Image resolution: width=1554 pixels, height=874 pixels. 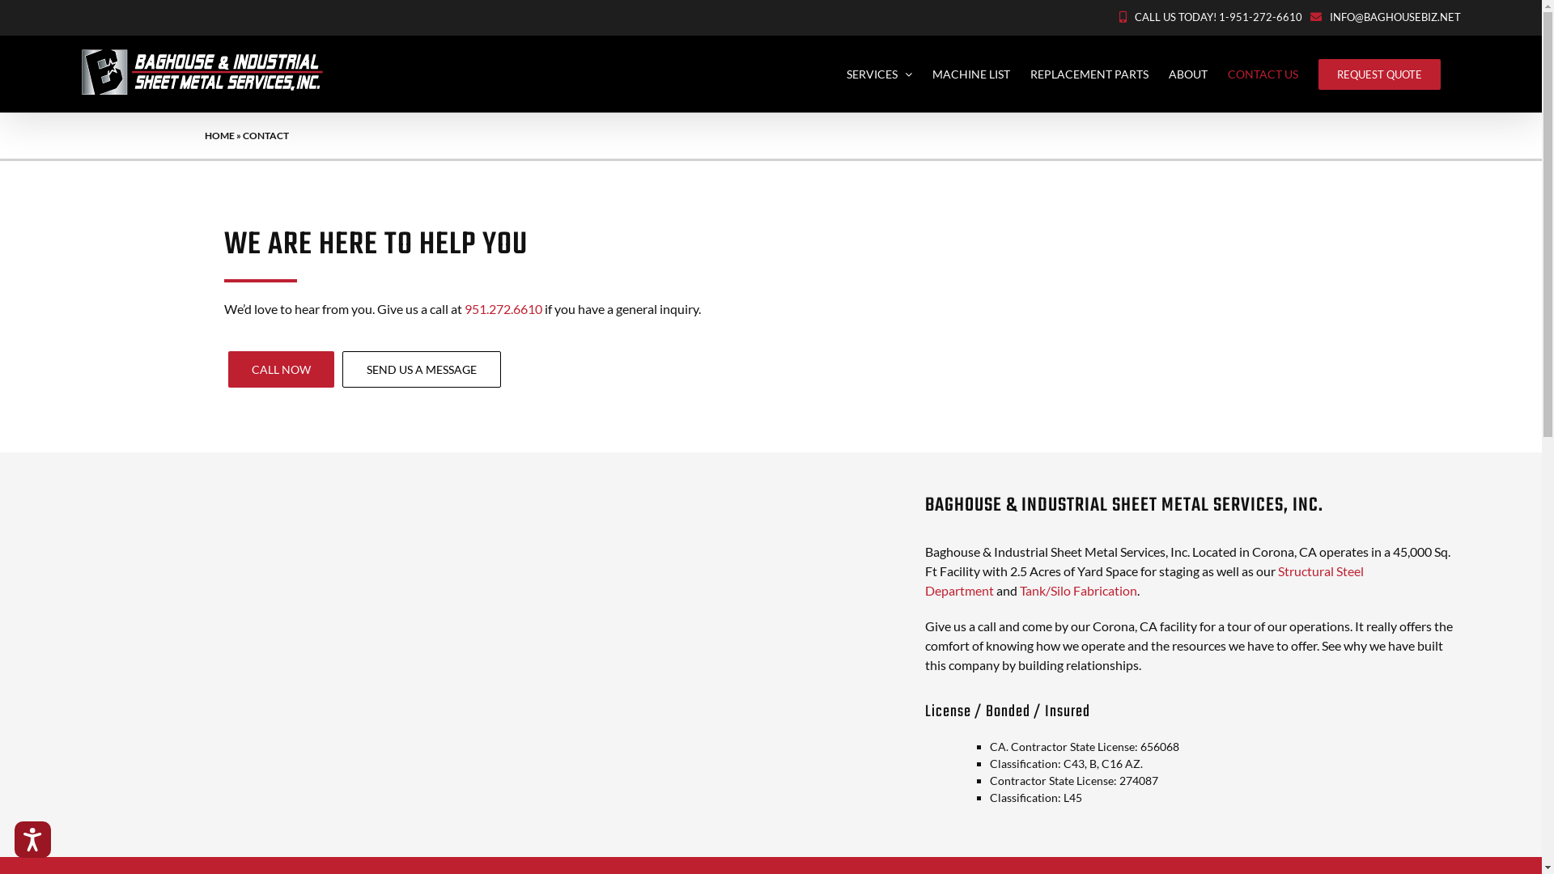 What do you see at coordinates (1188, 74) in the screenshot?
I see `ABOUT` at bounding box center [1188, 74].